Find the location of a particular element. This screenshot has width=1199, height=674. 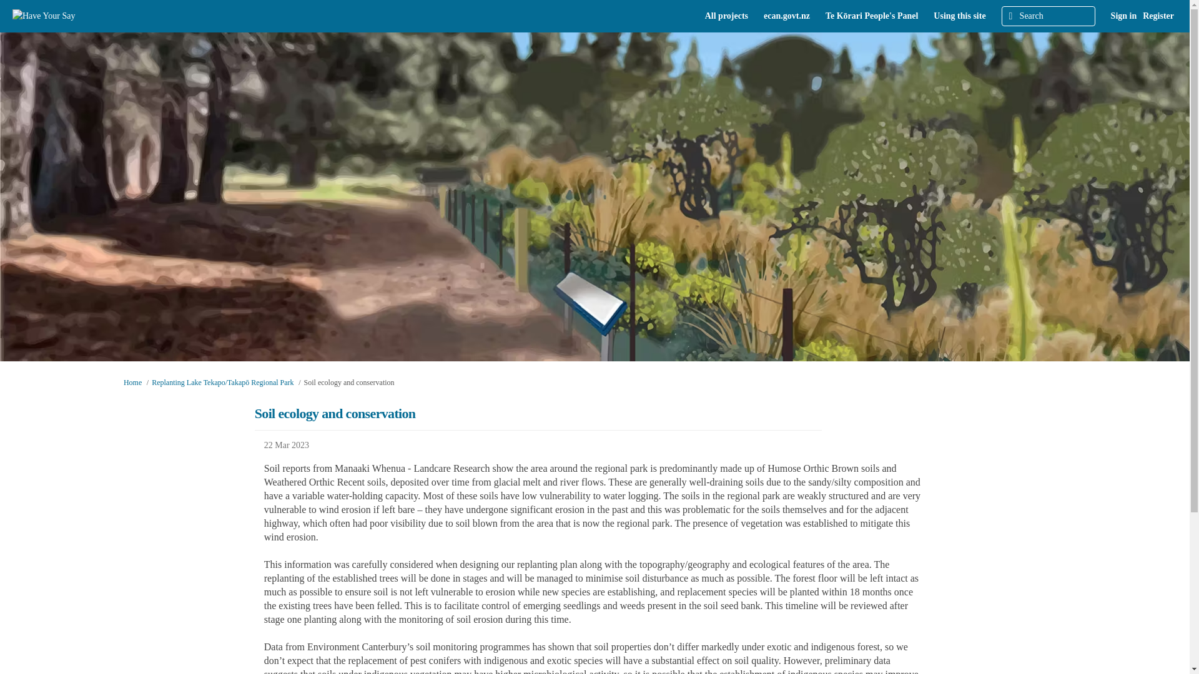

ecan.govt.nz is located at coordinates (786, 16).